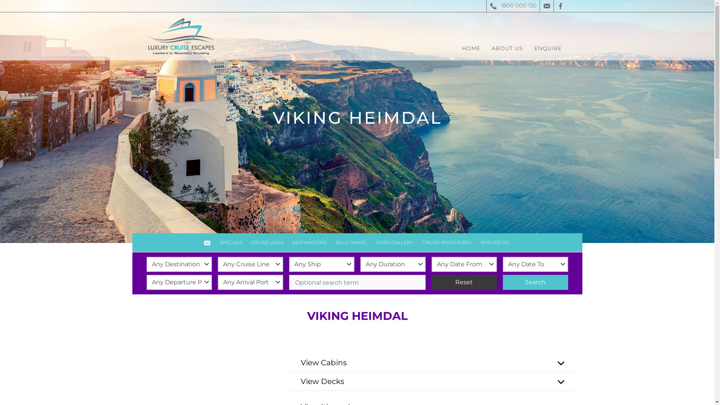  I want to click on View Cabins, so click(433, 363).